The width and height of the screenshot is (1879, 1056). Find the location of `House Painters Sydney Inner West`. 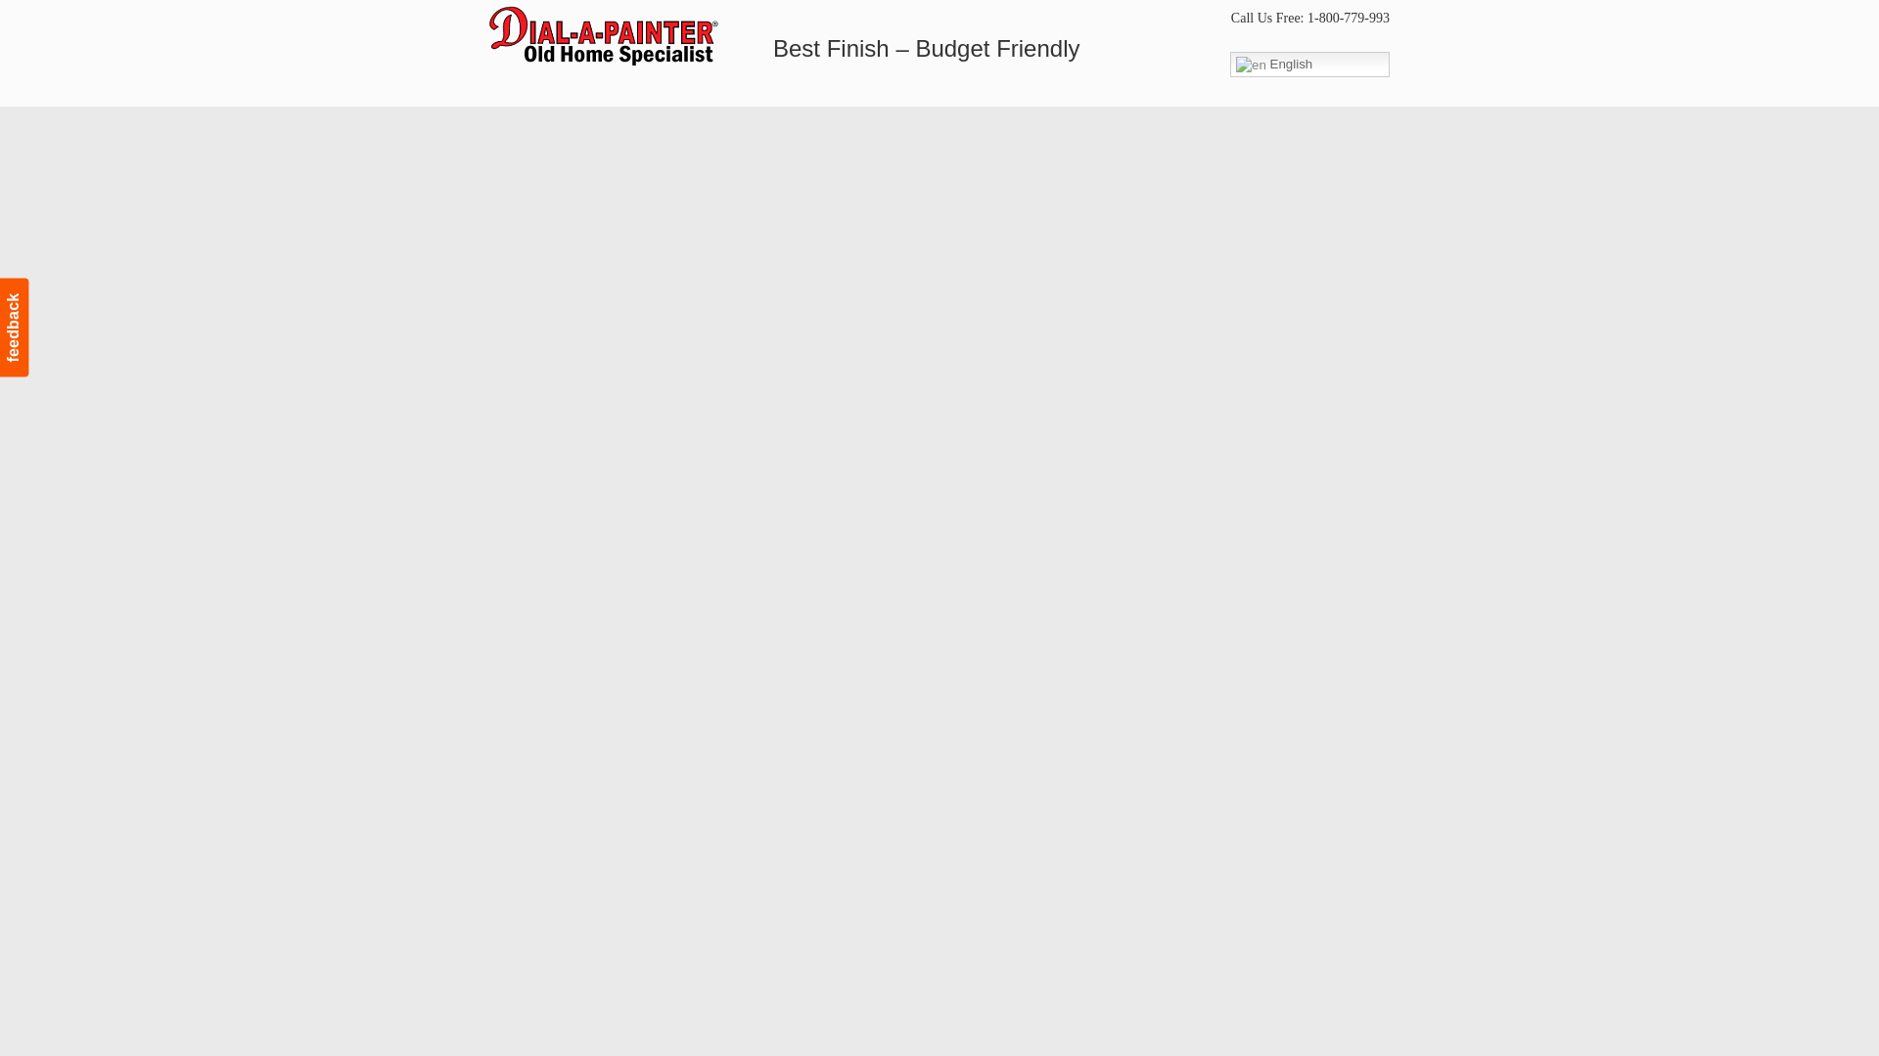

House Painters Sydney Inner West is located at coordinates (603, 36).